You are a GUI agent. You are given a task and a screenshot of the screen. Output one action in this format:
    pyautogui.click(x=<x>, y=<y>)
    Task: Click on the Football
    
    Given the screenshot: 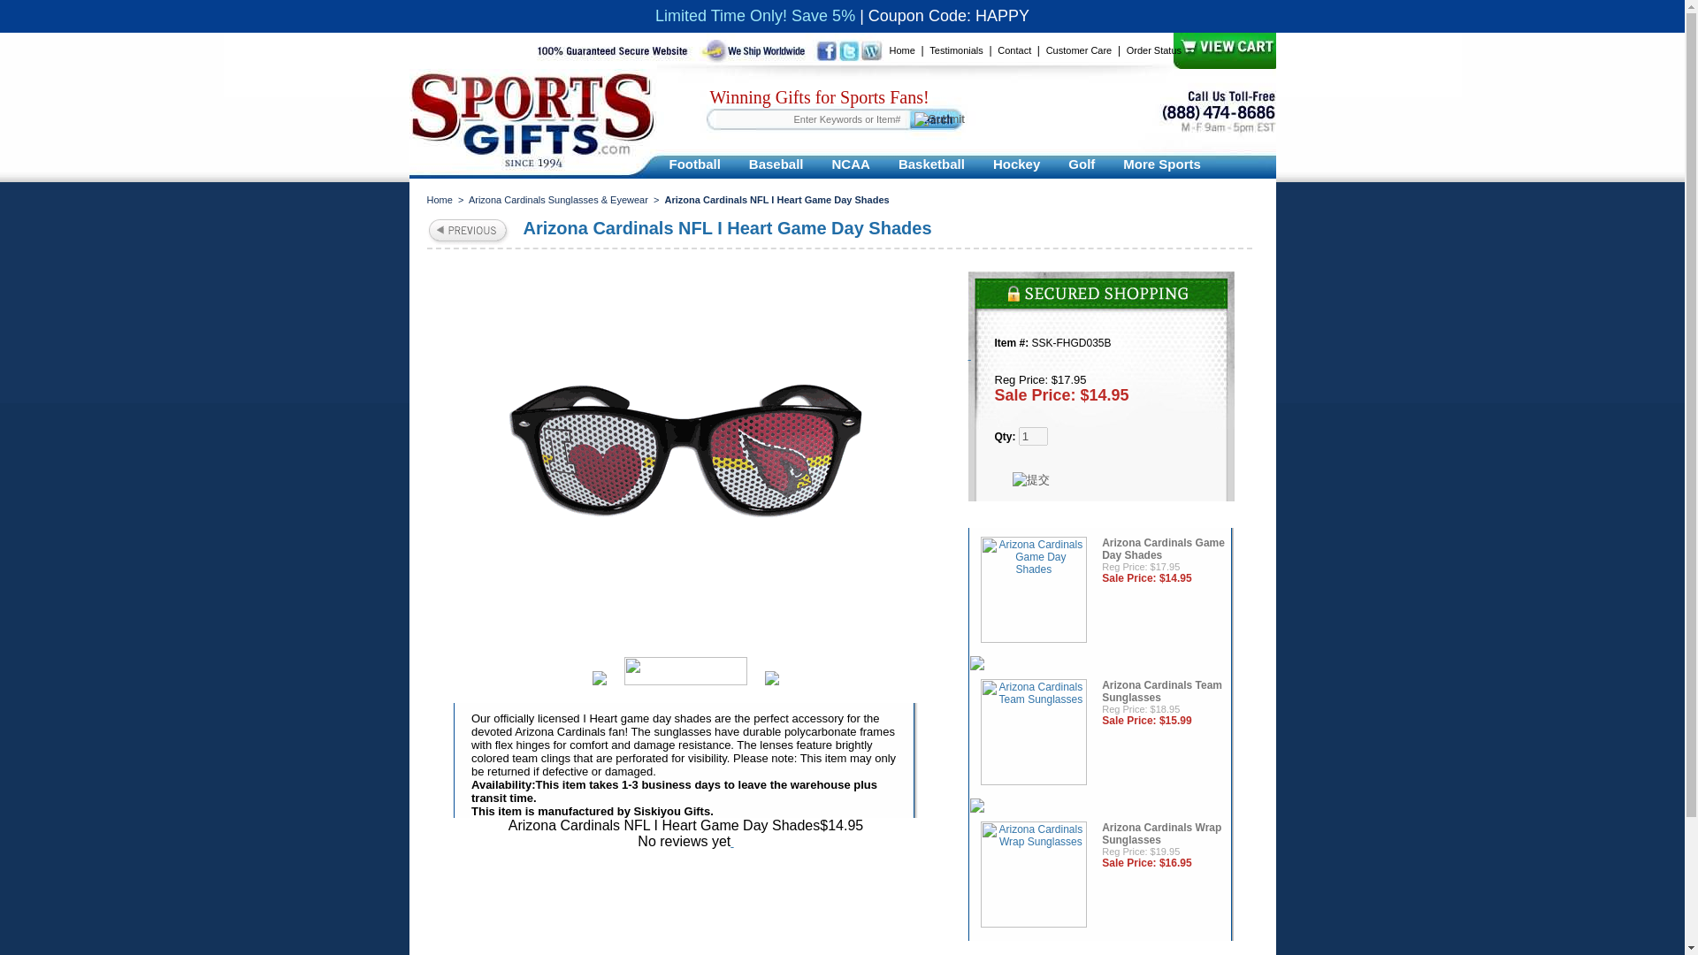 What is the action you would take?
    pyautogui.click(x=693, y=163)
    